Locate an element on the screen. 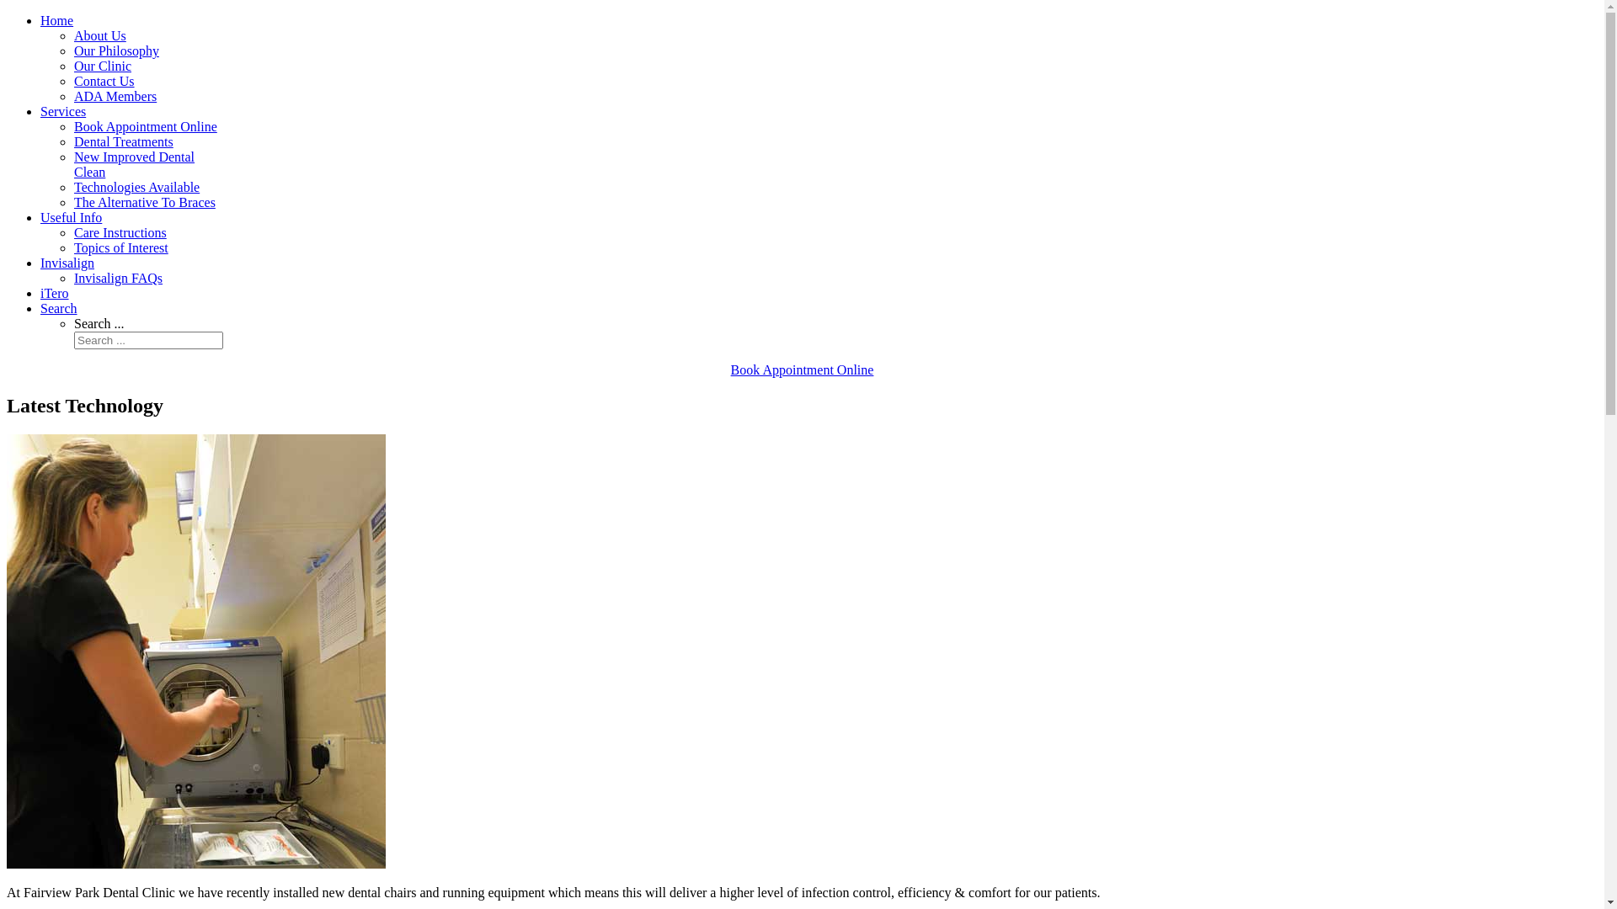 The height and width of the screenshot is (909, 1617). Invisalign FAQs is located at coordinates (118, 278).